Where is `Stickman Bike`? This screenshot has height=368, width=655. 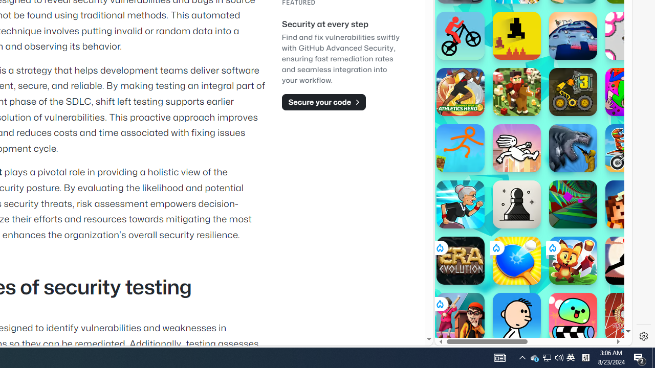 Stickman Bike is located at coordinates (461, 36).